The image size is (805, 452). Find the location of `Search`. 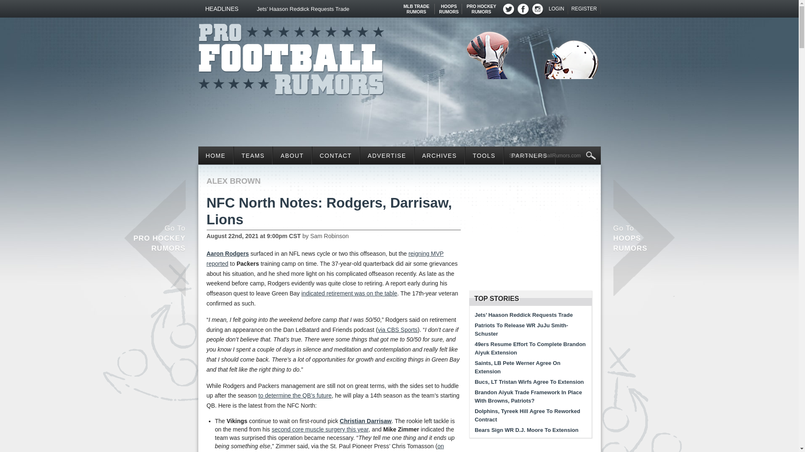

Search is located at coordinates (216, 155).